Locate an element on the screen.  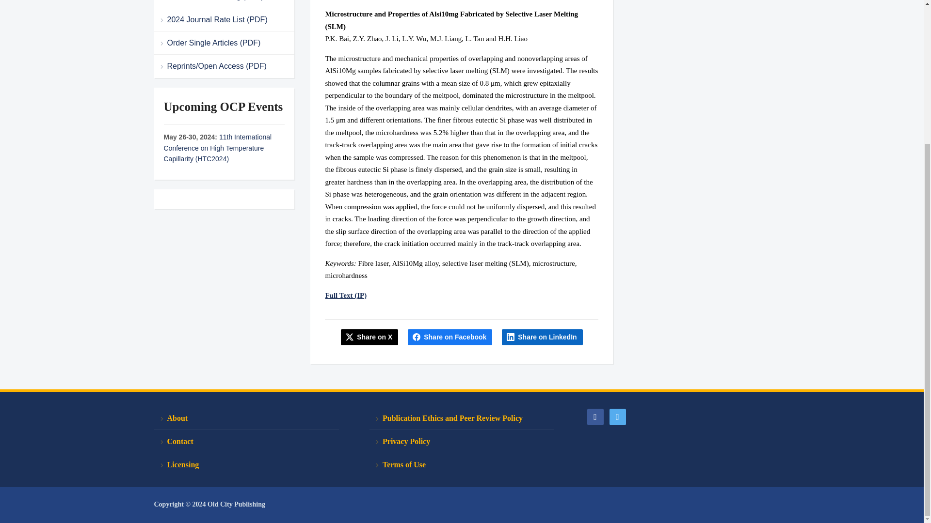
Share this on Facebook is located at coordinates (450, 337).